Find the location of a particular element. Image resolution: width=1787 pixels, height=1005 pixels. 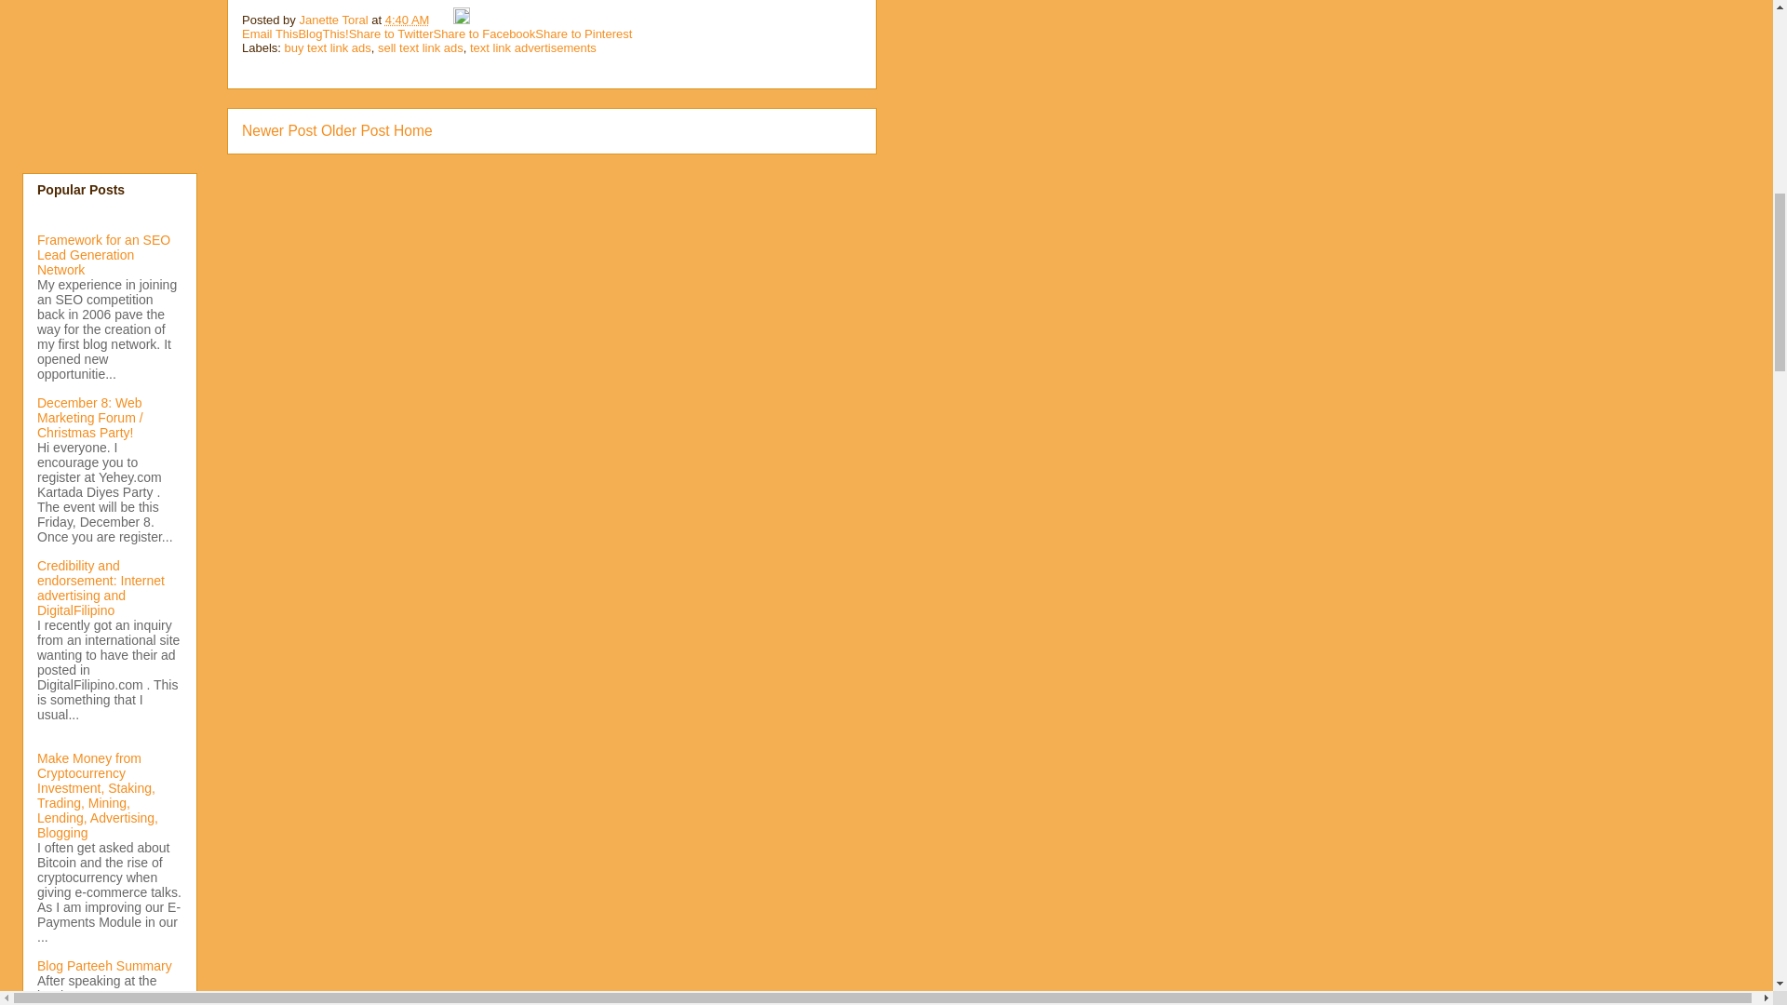

Share to Facebook is located at coordinates (483, 33).